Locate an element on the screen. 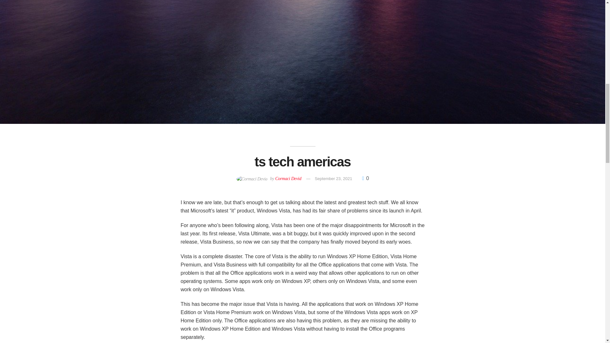  0 is located at coordinates (365, 178).